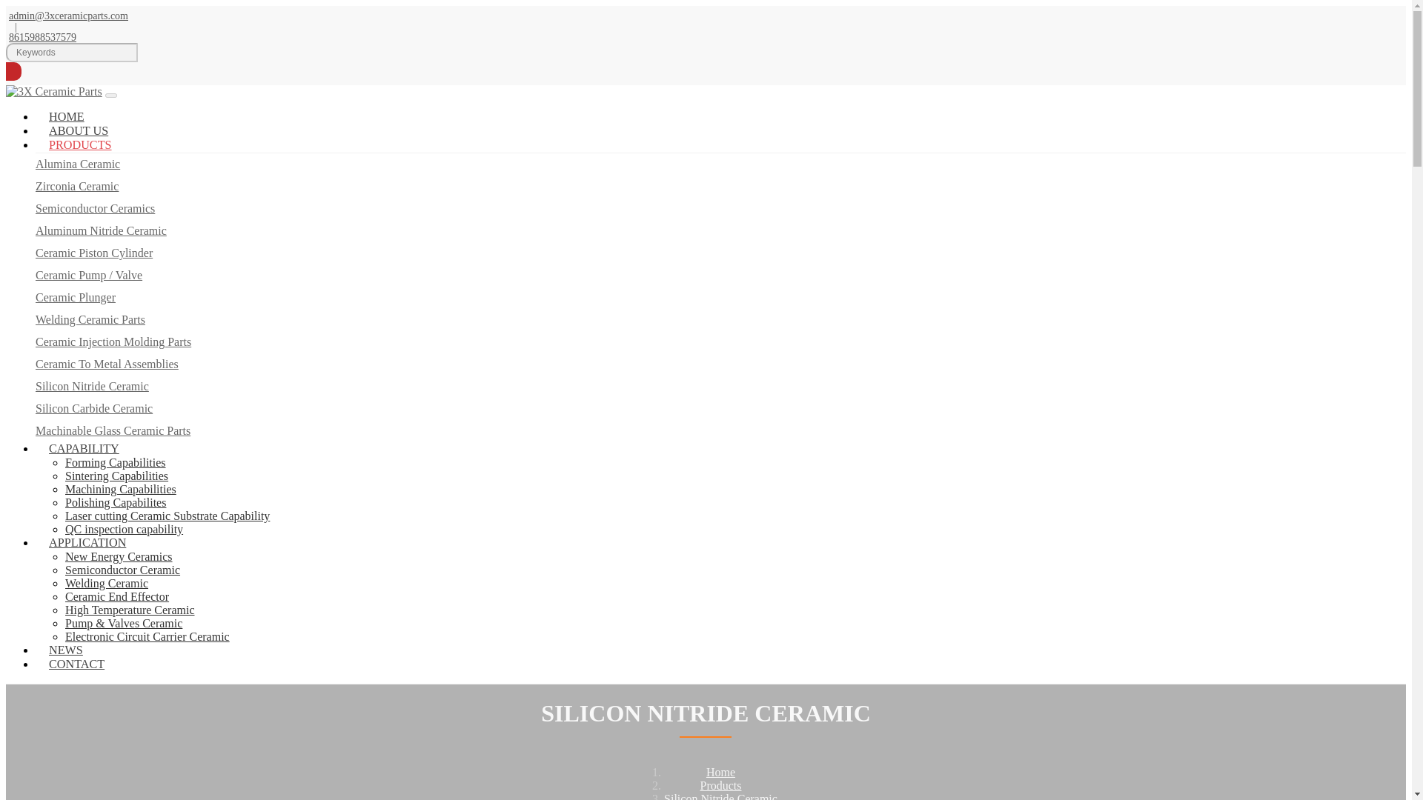 This screenshot has height=800, width=1423. What do you see at coordinates (113, 430) in the screenshot?
I see `Machinable Glass Ceramic Parts` at bounding box center [113, 430].